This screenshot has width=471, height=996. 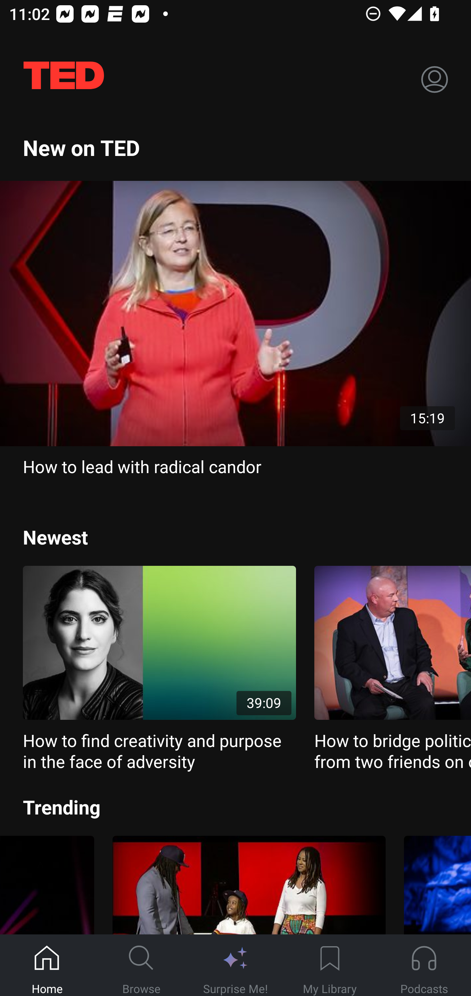 I want to click on Podcasts, so click(x=424, y=966).